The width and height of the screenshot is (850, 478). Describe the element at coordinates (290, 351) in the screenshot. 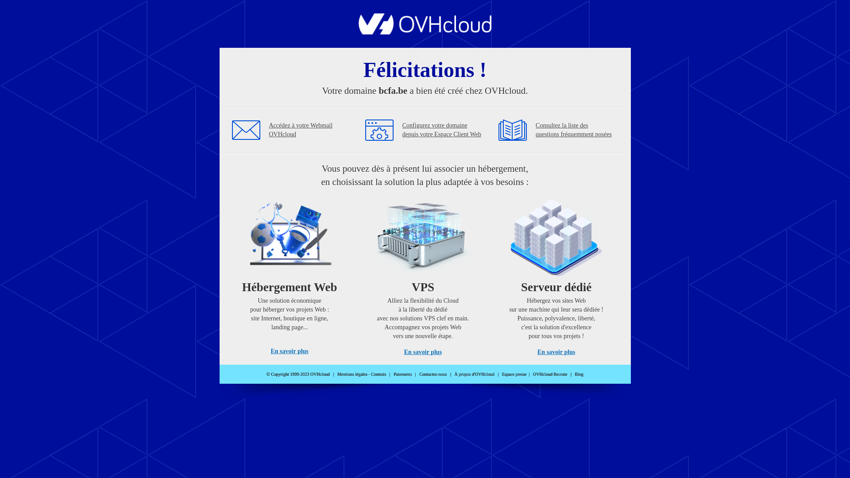

I see `En savoir plus` at that location.